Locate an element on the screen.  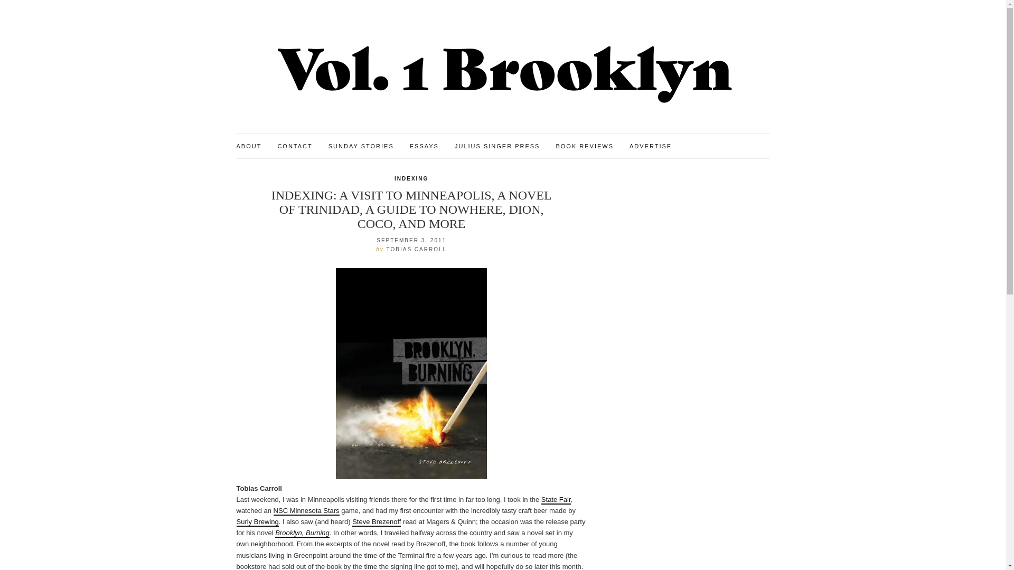
INDEXING is located at coordinates (411, 178).